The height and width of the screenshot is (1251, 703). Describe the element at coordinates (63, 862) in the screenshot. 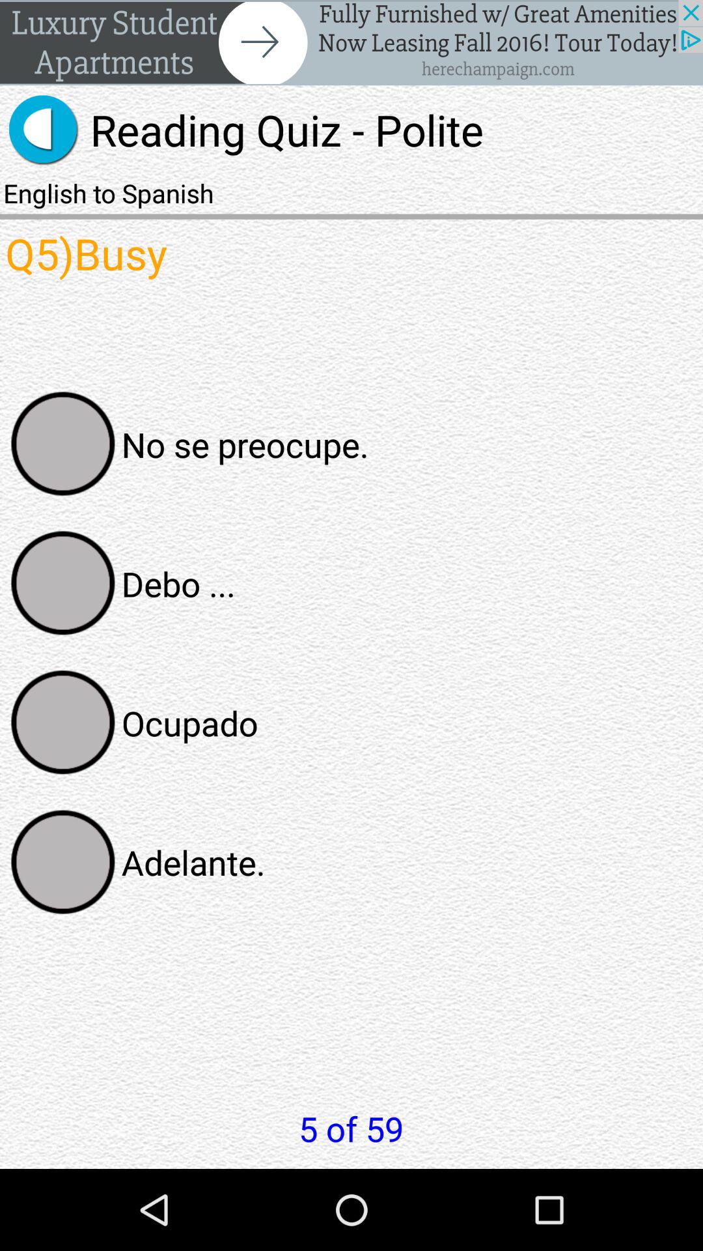

I see `quiz answer option` at that location.